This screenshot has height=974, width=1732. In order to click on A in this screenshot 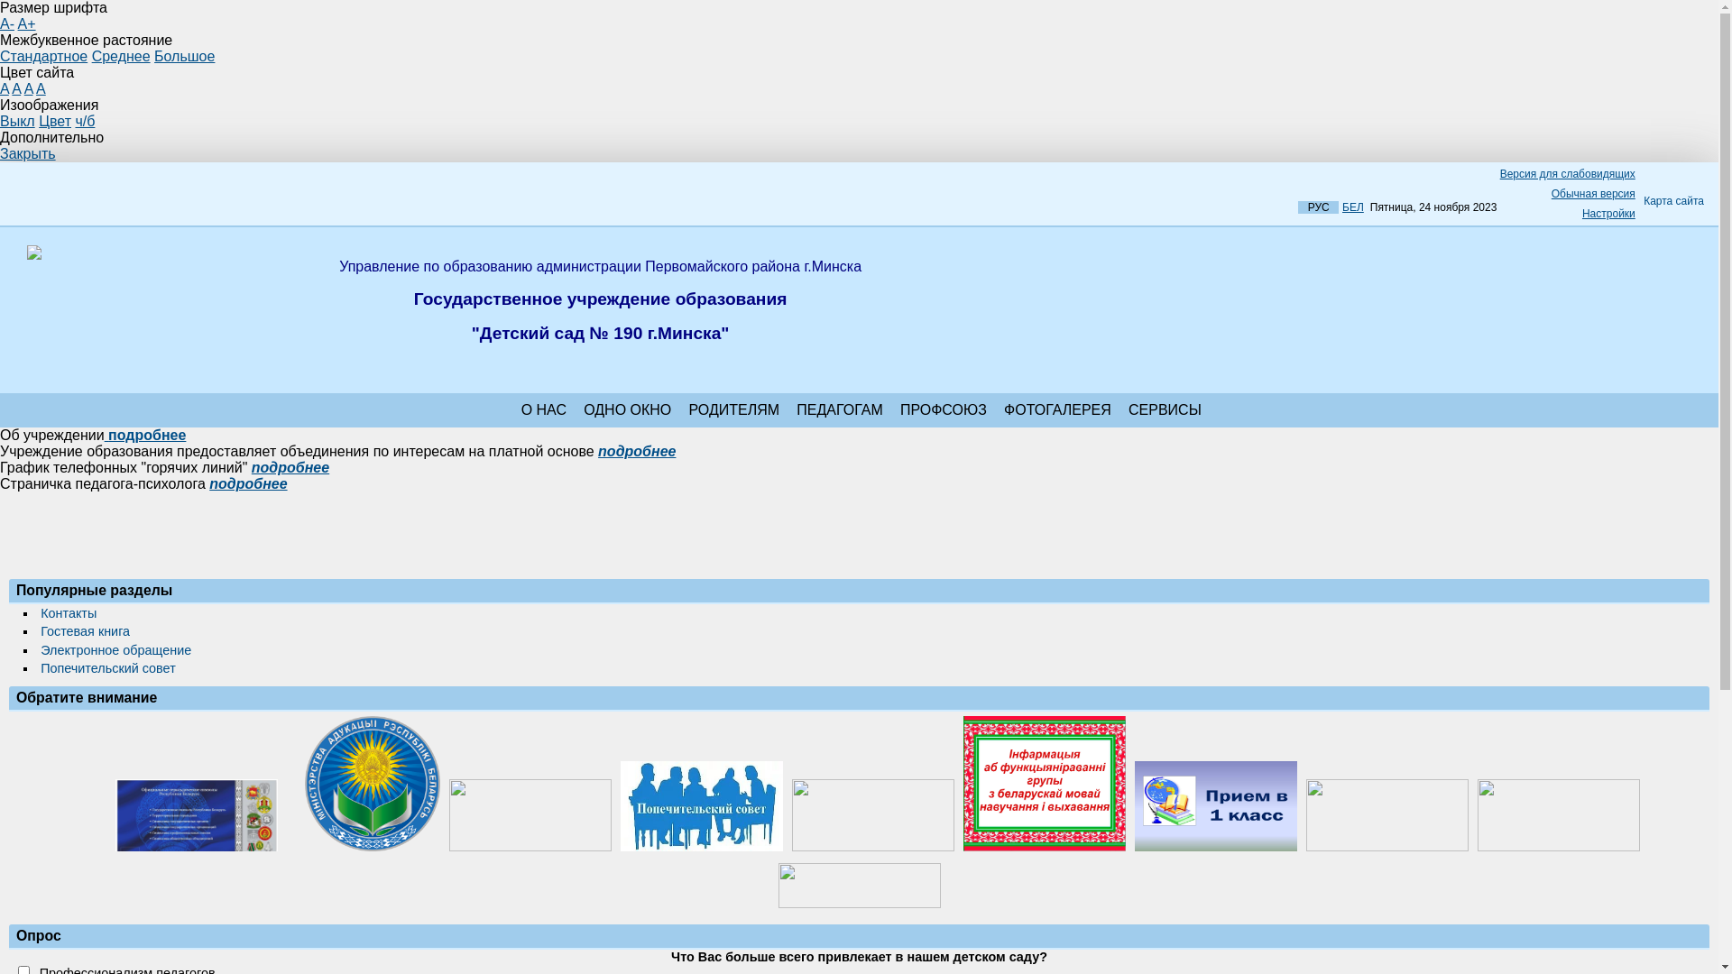, I will do `click(29, 88)`.